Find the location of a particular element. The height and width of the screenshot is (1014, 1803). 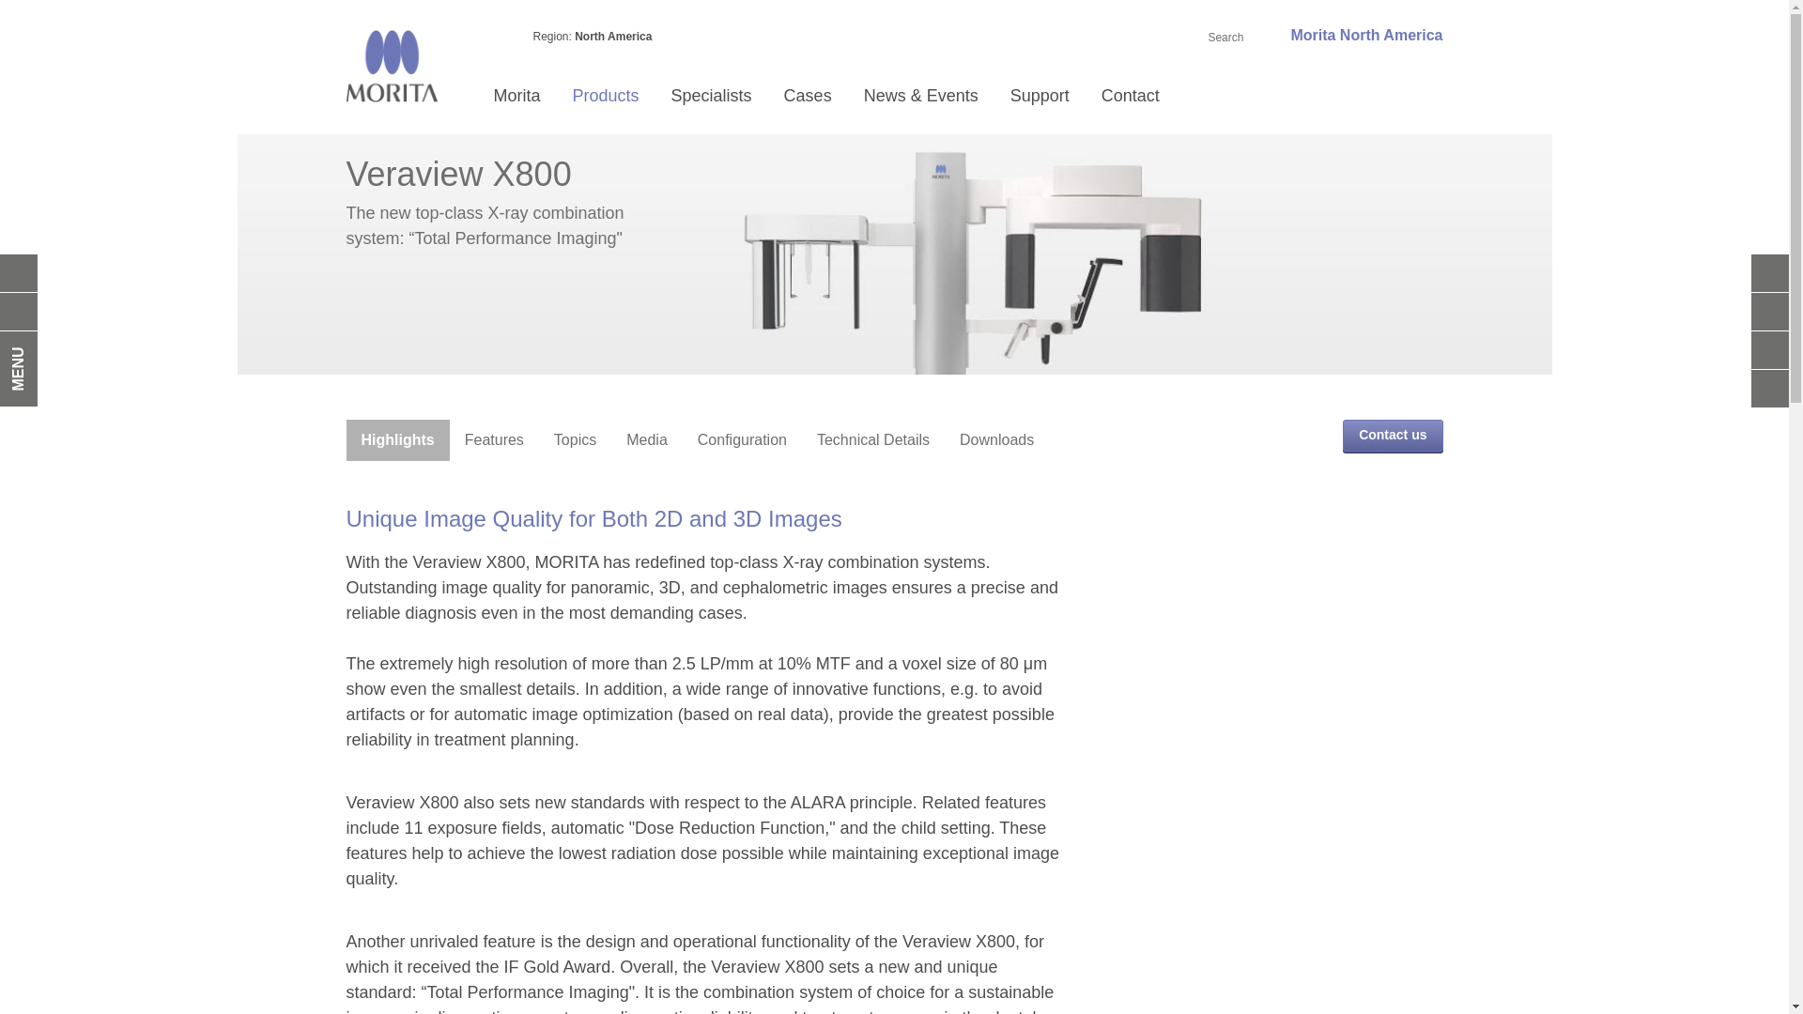

Partner Products is located at coordinates (697, 347).